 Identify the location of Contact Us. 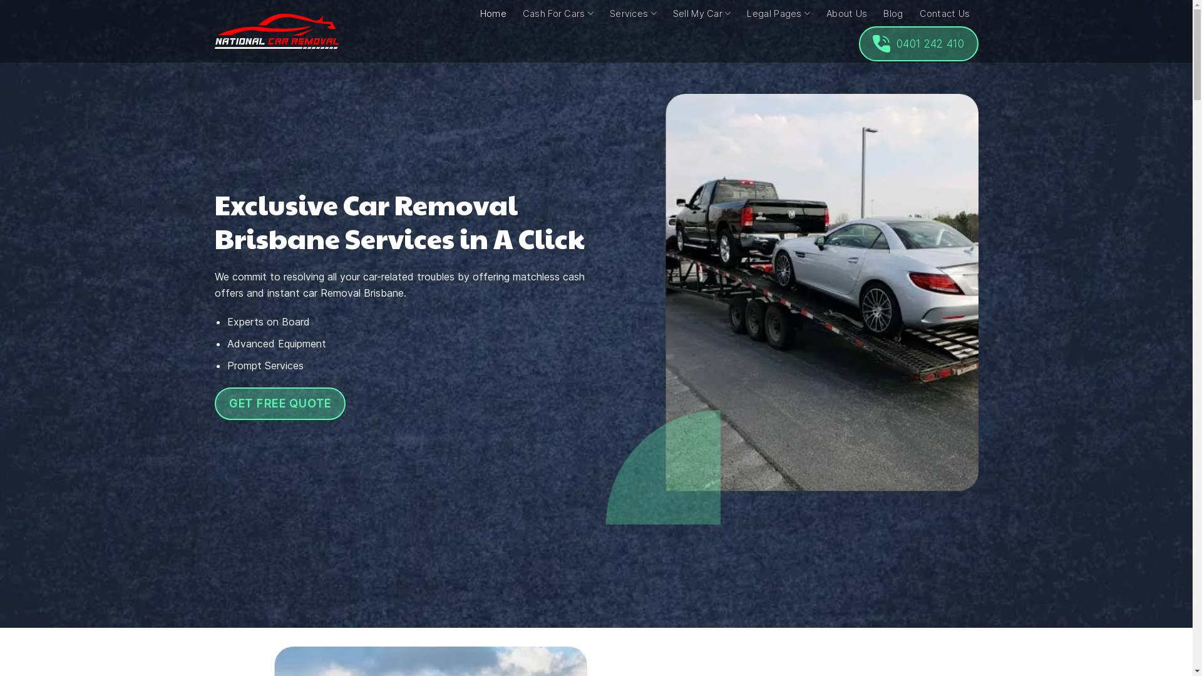
(945, 14).